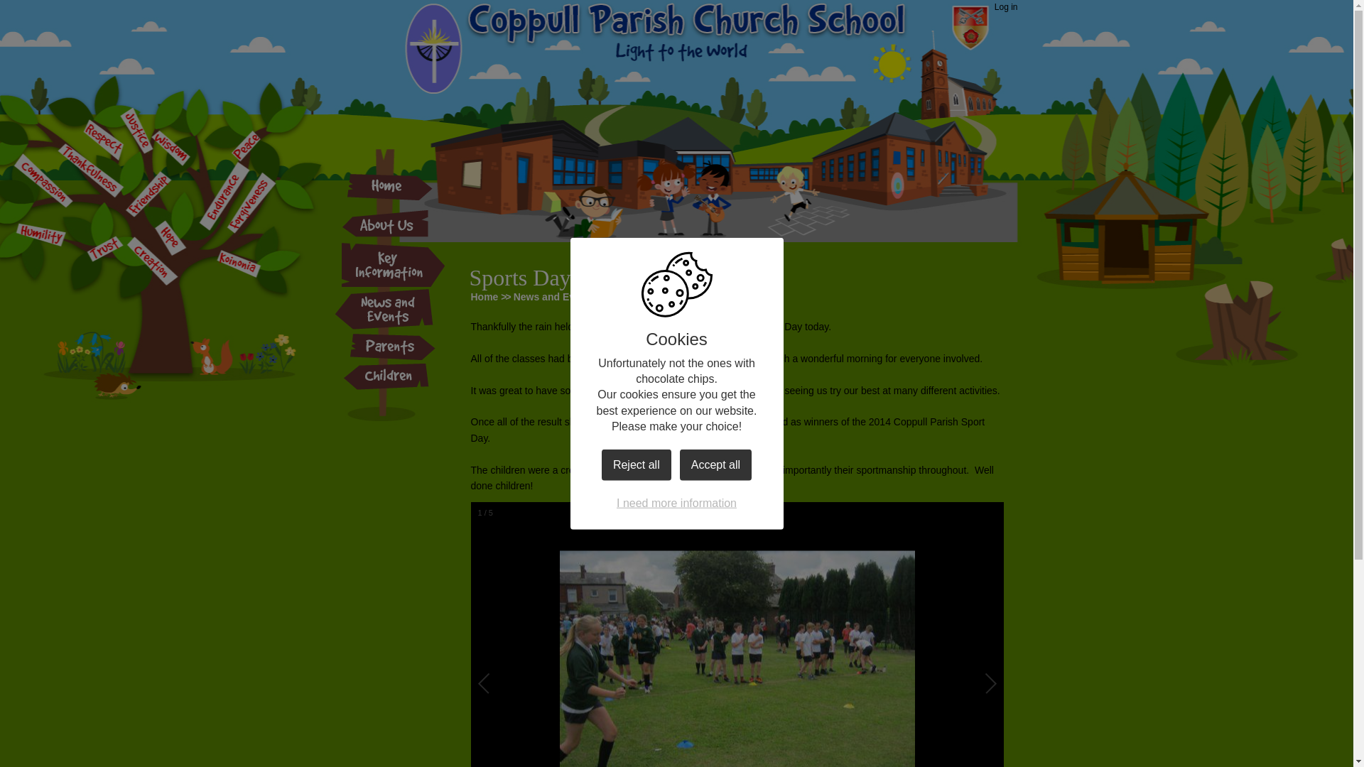  I want to click on About Us, so click(387, 224).